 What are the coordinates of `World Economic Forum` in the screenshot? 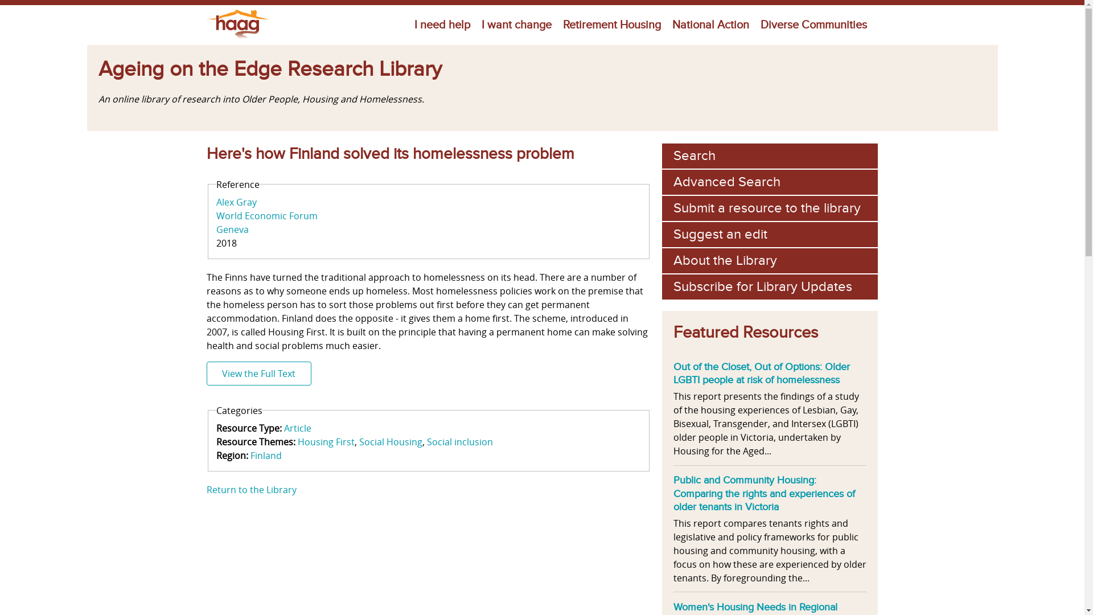 It's located at (267, 216).